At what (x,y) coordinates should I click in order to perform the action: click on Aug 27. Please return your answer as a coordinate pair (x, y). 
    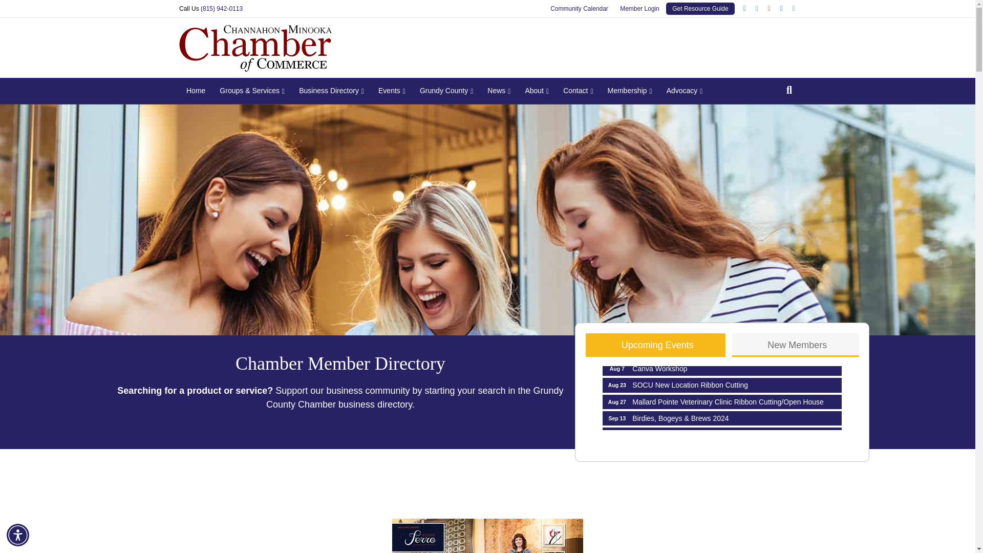
    Looking at the image, I should click on (617, 401).